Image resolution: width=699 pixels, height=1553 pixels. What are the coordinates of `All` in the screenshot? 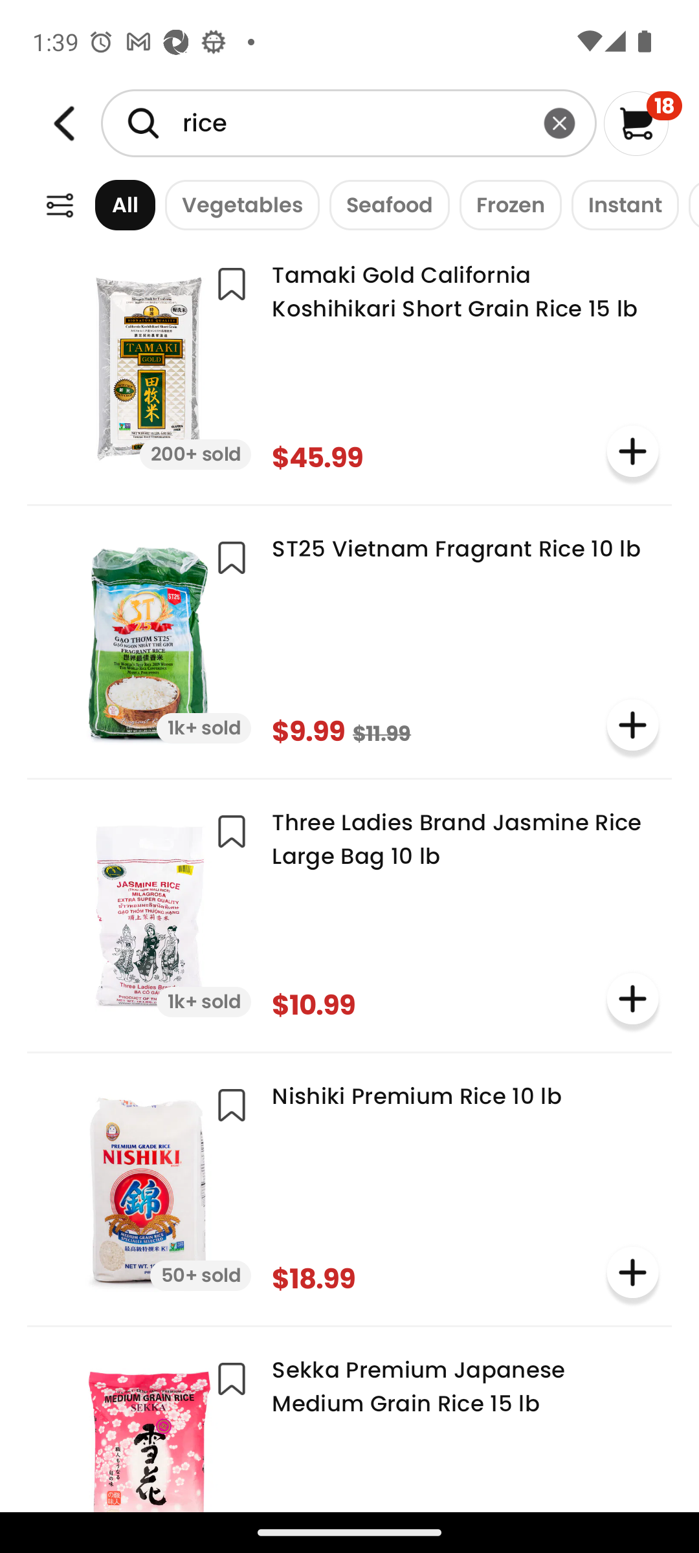 It's located at (107, 204).